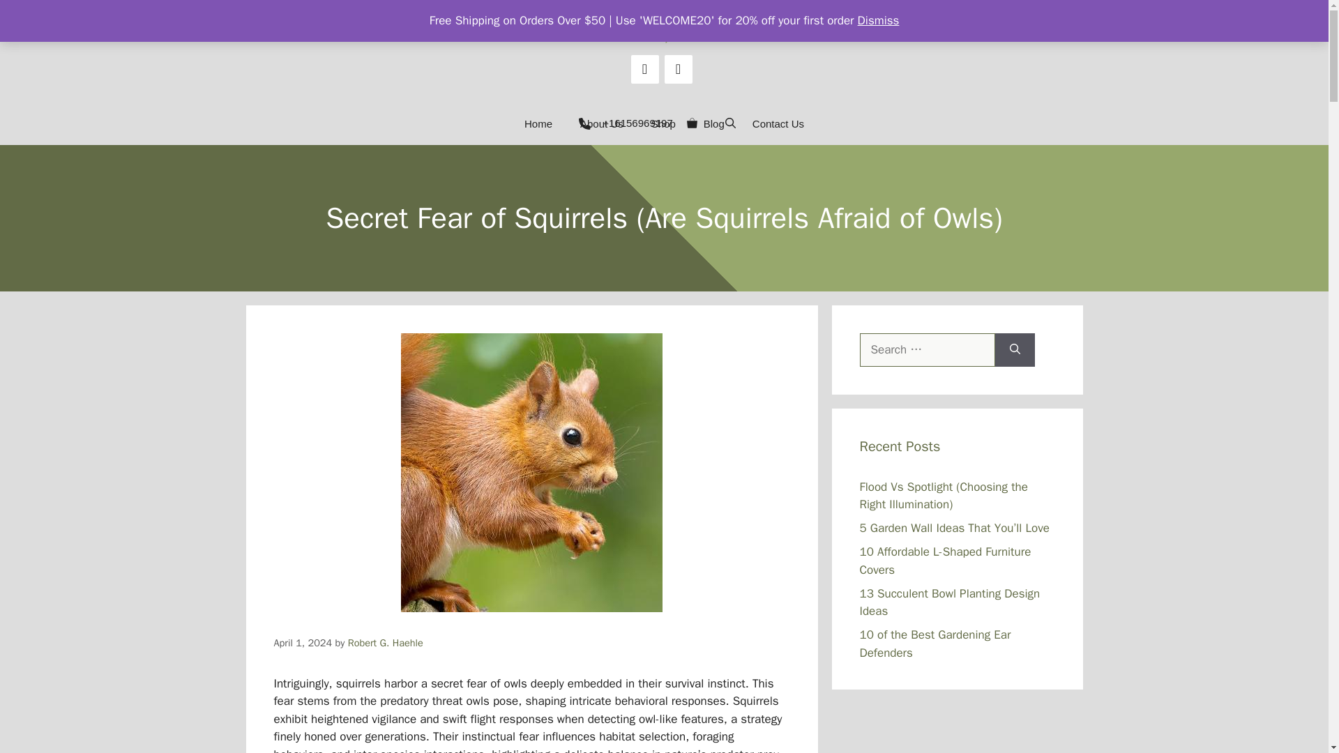  Describe the element at coordinates (778, 124) in the screenshot. I see `Contact Us` at that location.